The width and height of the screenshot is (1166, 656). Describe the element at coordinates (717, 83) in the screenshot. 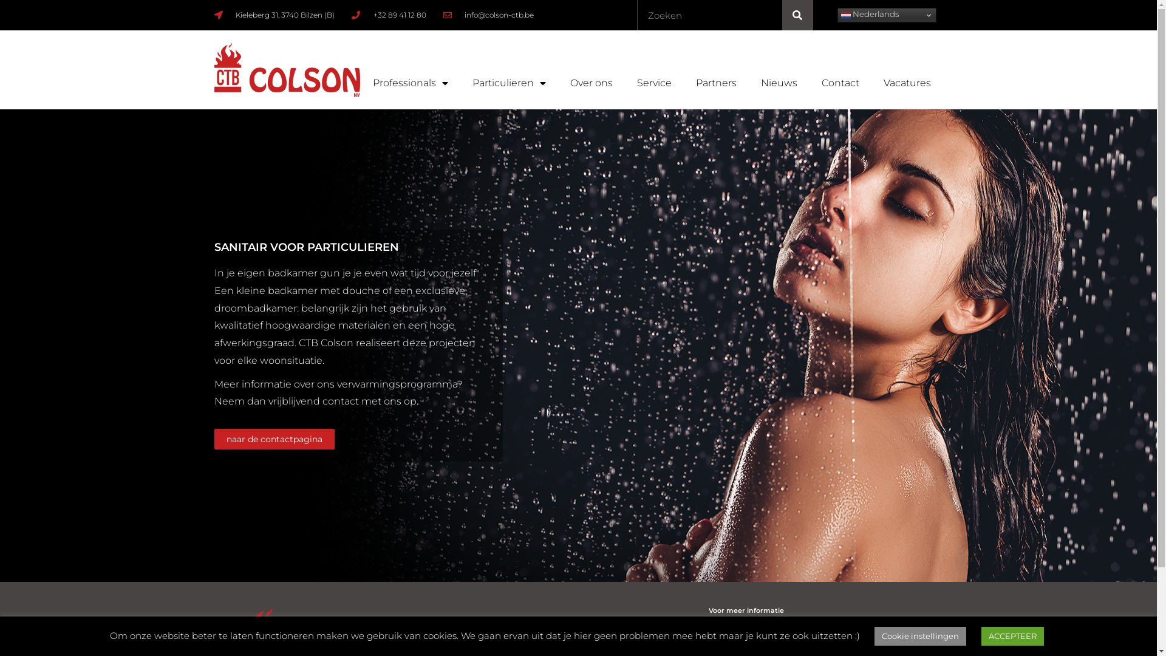

I see `Partners` at that location.